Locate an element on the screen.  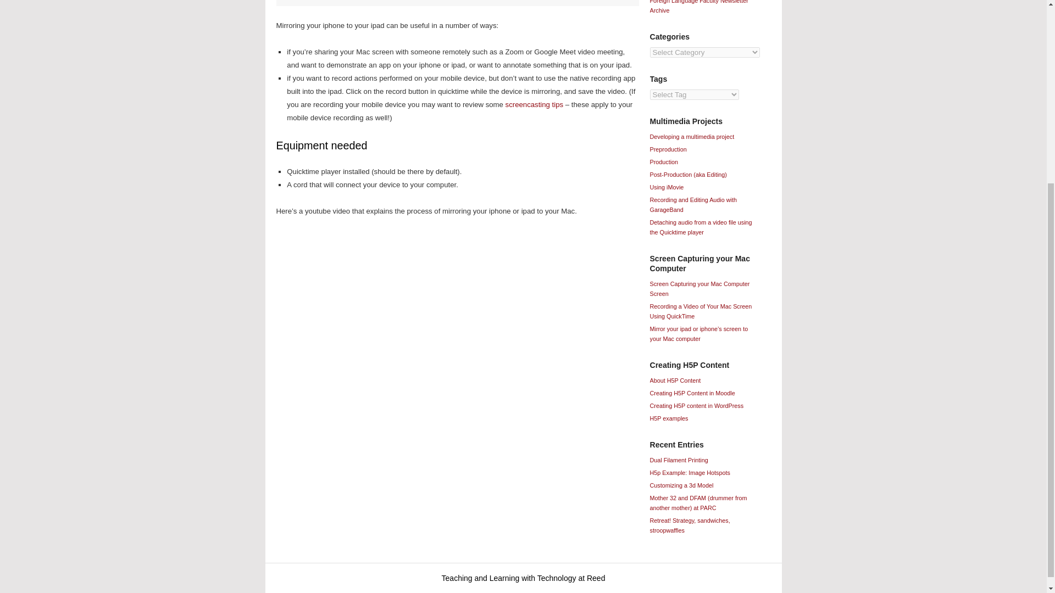
Preproduction is located at coordinates (668, 149).